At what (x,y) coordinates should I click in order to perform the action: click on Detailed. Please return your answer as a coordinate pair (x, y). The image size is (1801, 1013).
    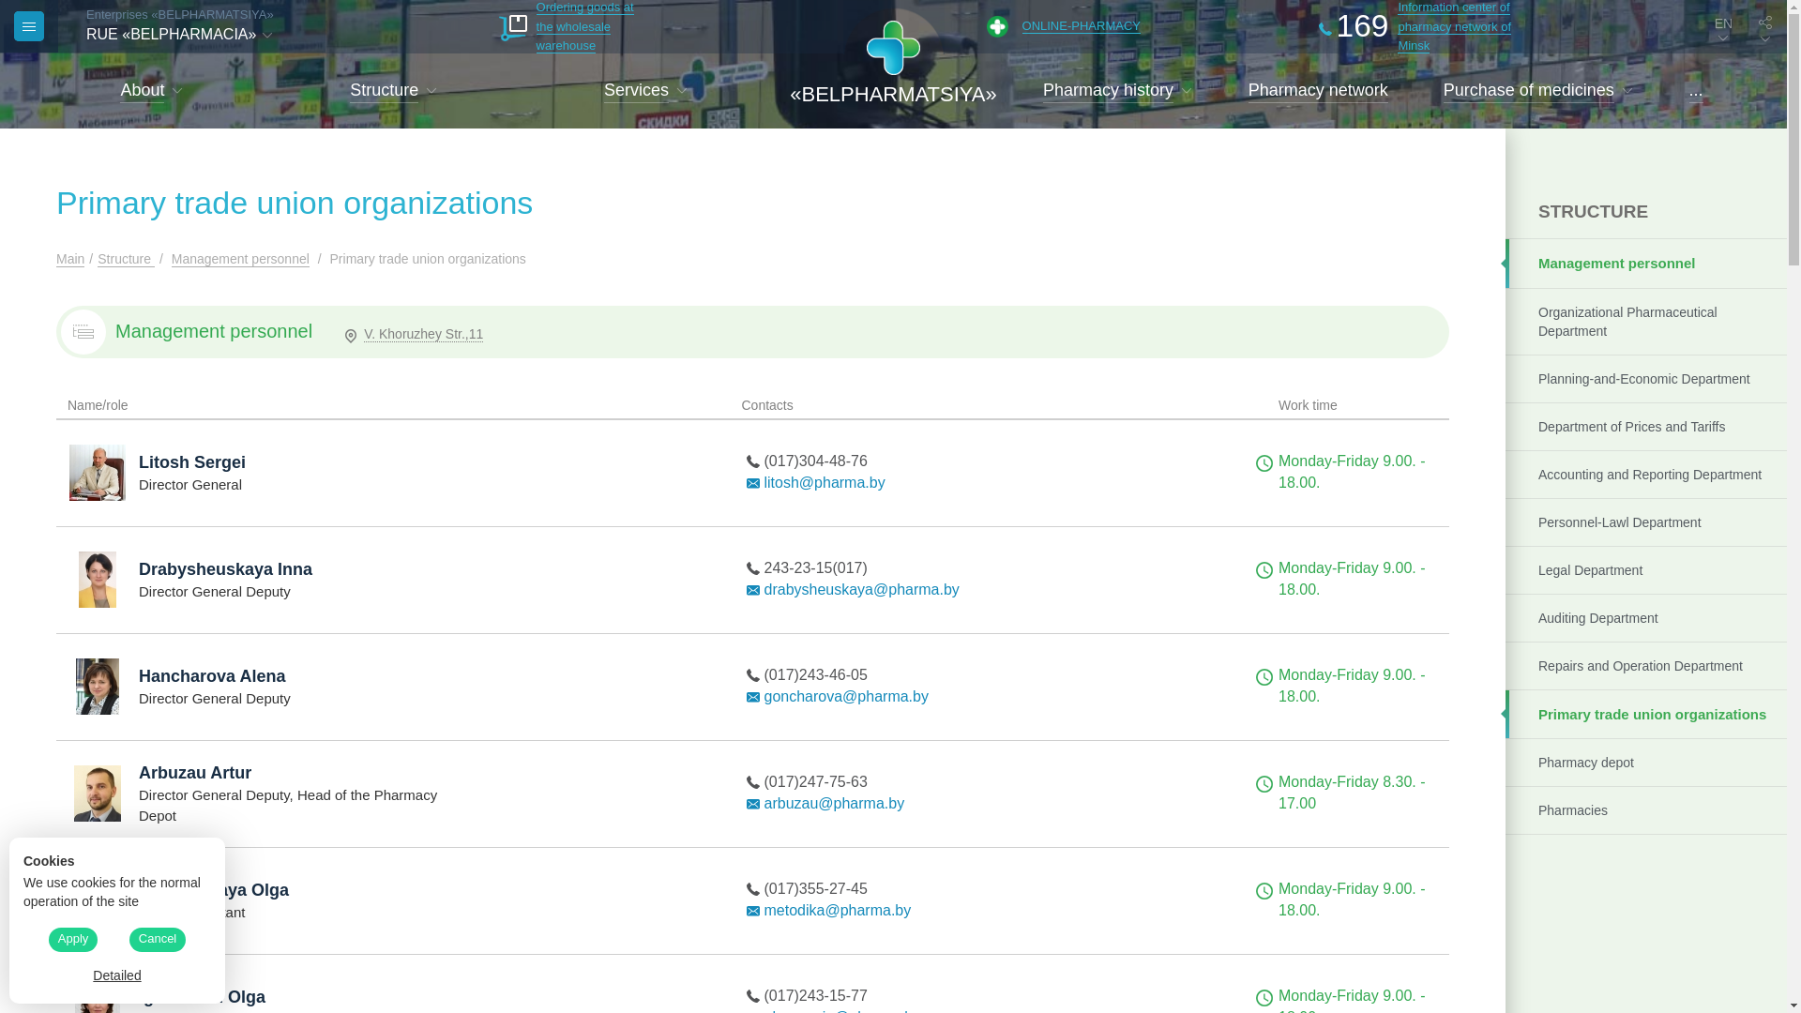
    Looking at the image, I should click on (117, 975).